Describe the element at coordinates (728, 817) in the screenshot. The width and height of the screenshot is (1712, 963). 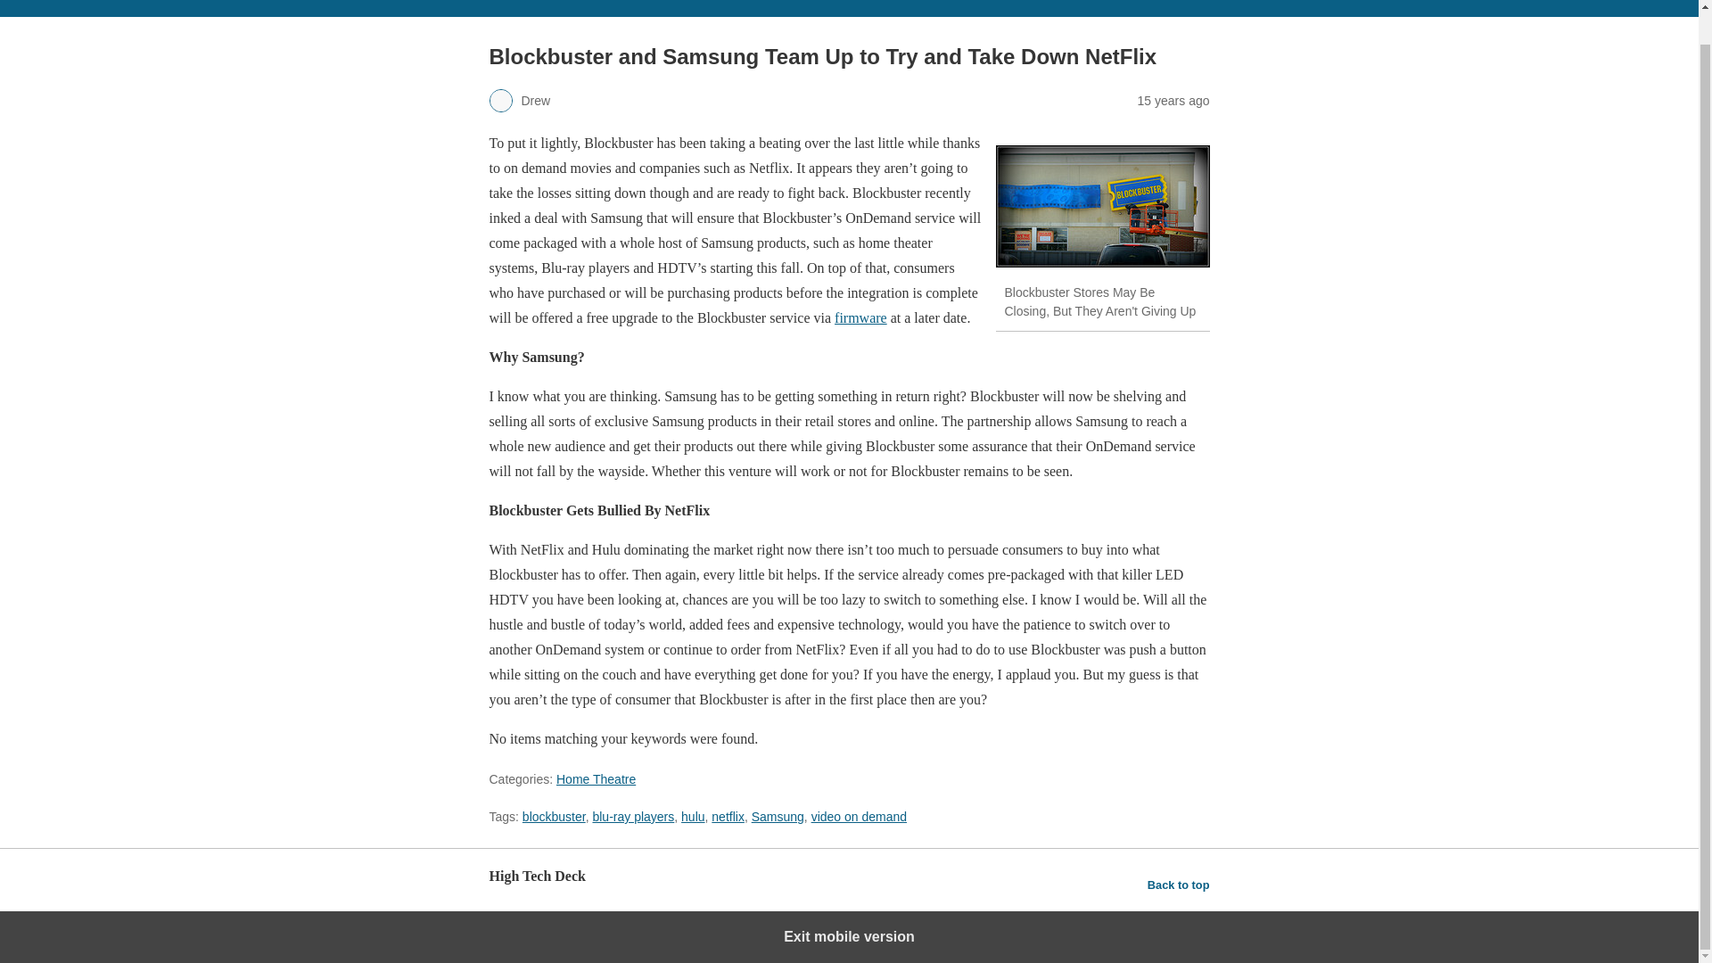
I see `netflix` at that location.